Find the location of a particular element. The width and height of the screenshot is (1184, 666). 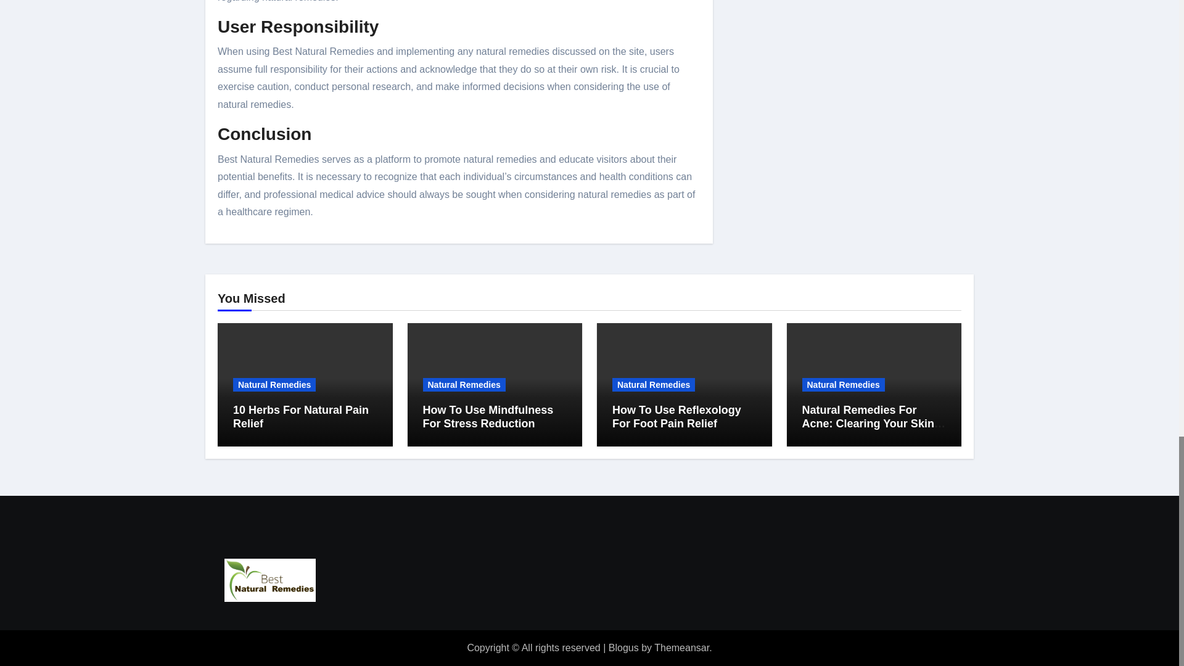

Permalink to: How To Use Mindfulness For Stress Reduction is located at coordinates (488, 416).